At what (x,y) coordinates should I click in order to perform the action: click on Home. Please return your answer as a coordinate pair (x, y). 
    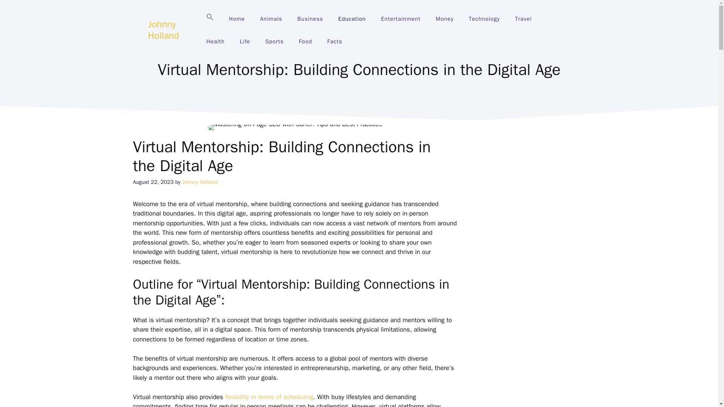
    Looking at the image, I should click on (237, 19).